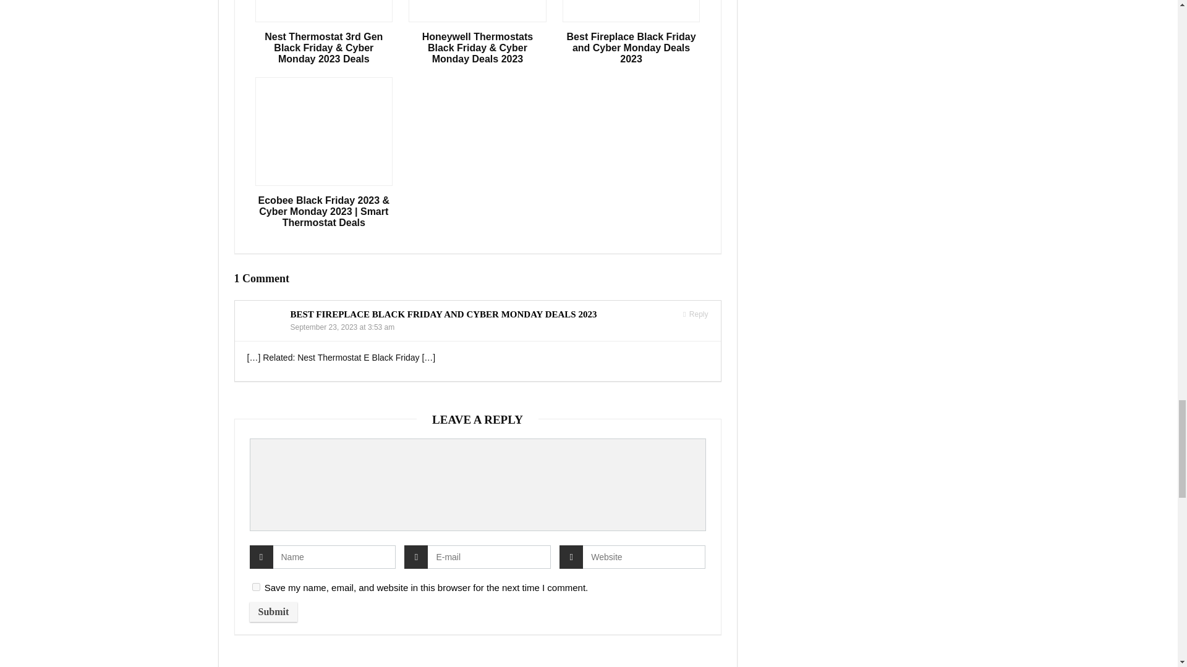 The image size is (1187, 667). Describe the element at coordinates (631, 48) in the screenshot. I see `Best Fireplace Black Friday and Cyber Monday Deals 2023` at that location.